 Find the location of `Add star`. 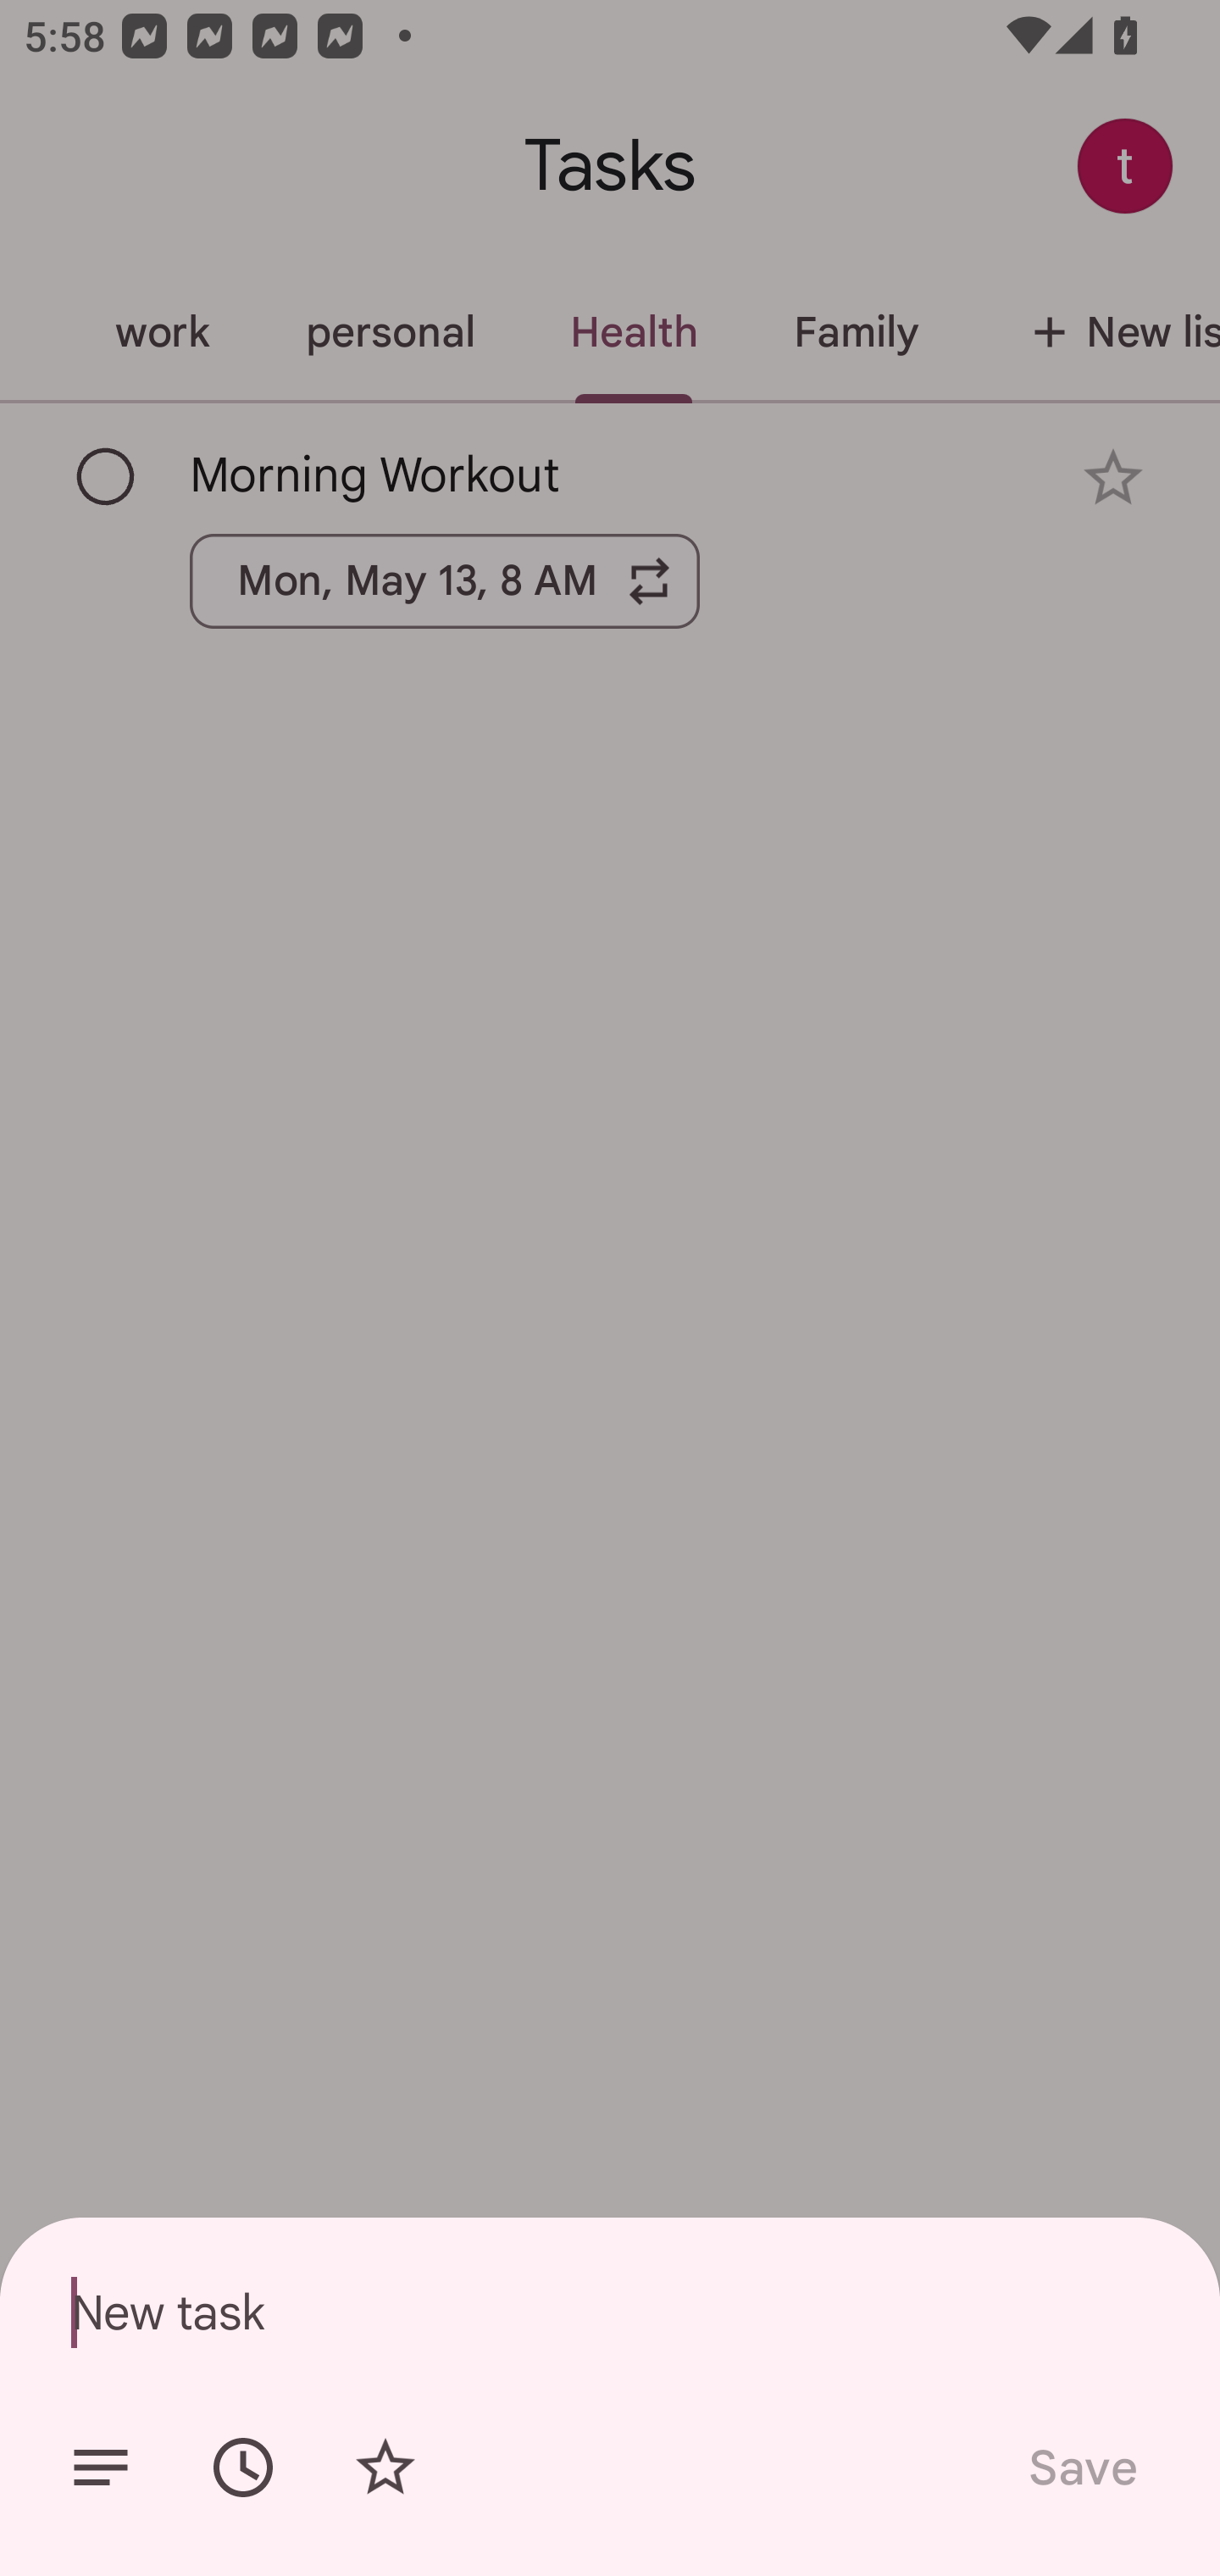

Add star is located at coordinates (385, 2468).